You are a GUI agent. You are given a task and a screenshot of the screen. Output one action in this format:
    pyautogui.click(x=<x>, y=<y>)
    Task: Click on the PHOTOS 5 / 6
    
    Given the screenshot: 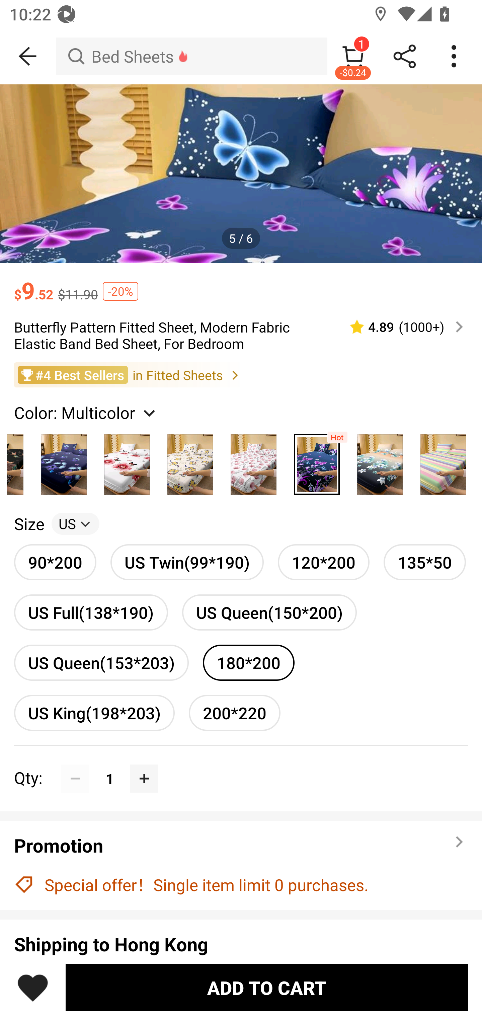 What is the action you would take?
    pyautogui.click(x=241, y=173)
    